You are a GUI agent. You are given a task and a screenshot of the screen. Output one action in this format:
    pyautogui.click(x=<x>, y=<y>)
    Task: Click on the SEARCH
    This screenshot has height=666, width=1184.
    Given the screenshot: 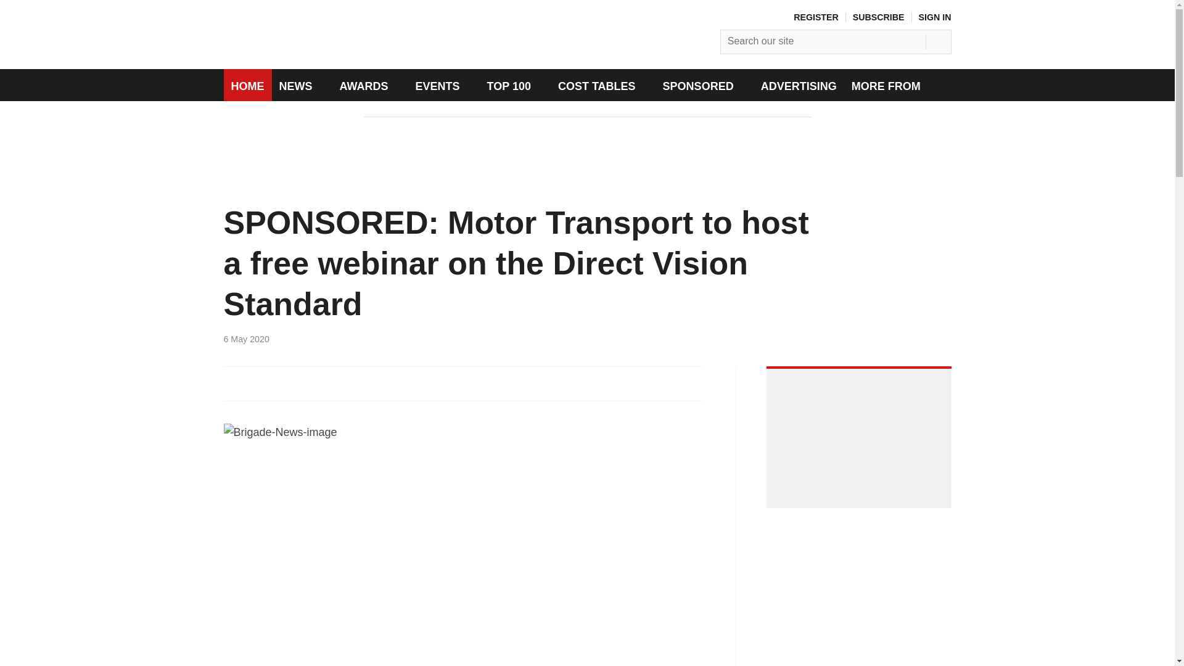 What is the action you would take?
    pyautogui.click(x=940, y=39)
    